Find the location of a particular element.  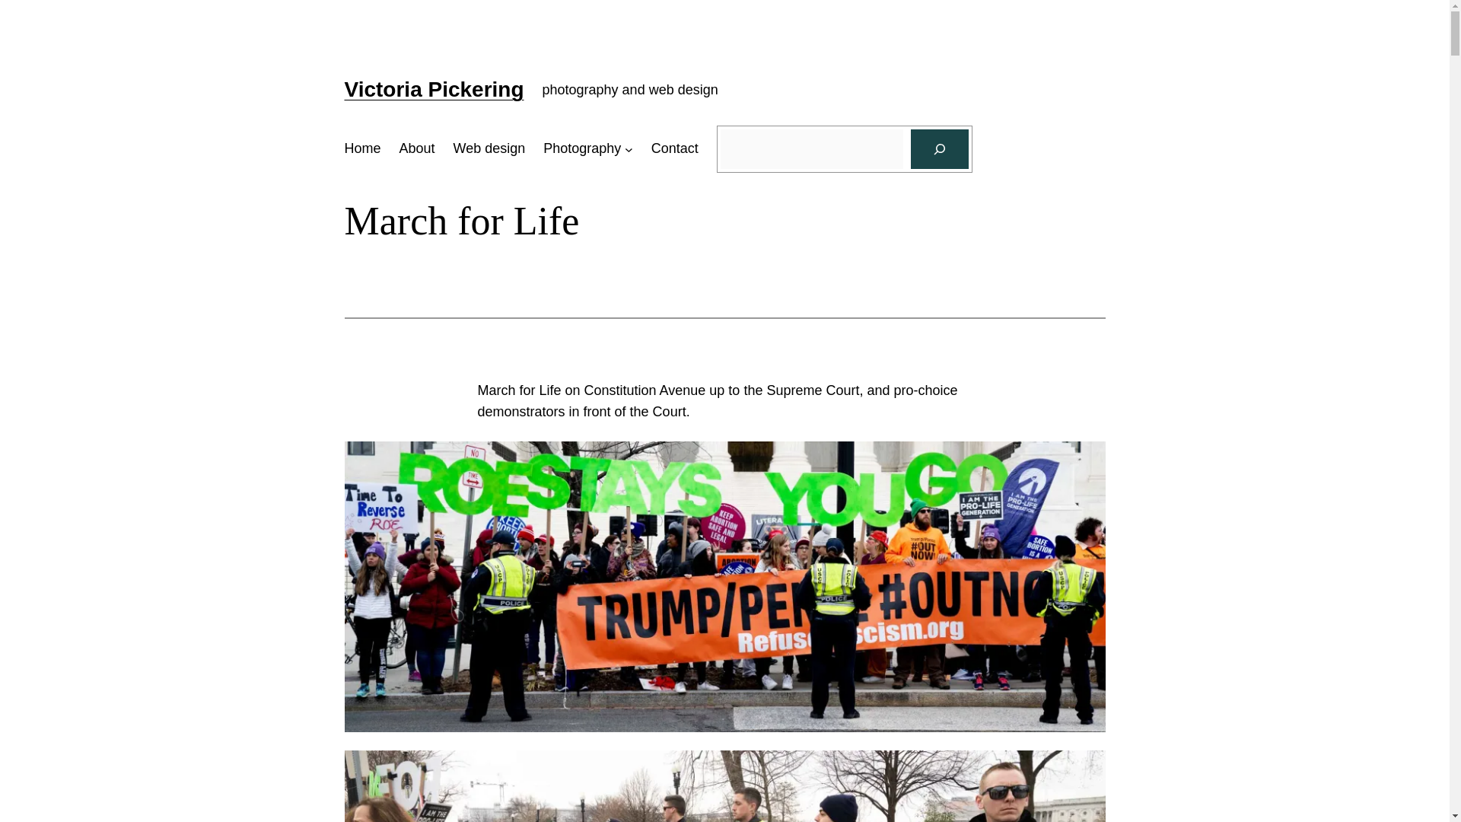

About is located at coordinates (417, 148).